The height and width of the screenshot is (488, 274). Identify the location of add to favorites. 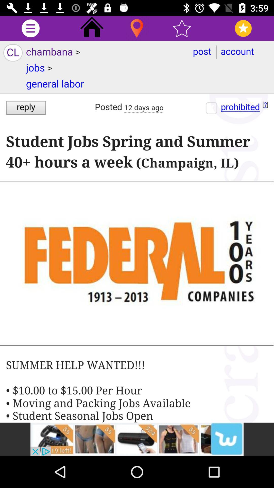
(243, 28).